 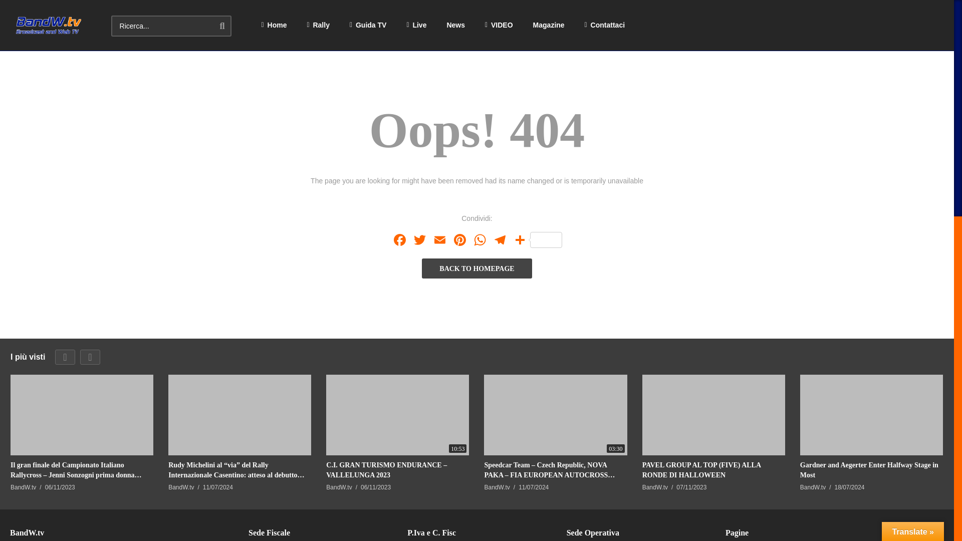 What do you see at coordinates (399, 241) in the screenshot?
I see `Facebook` at bounding box center [399, 241].